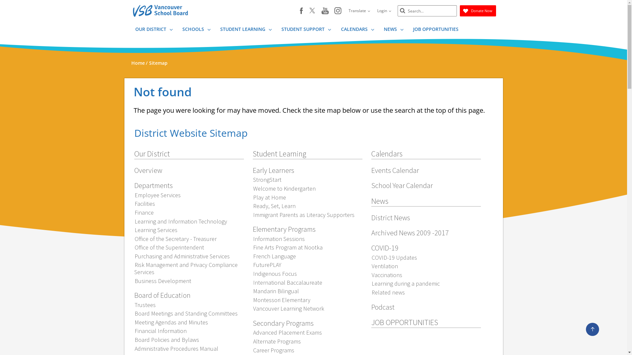 Image resolution: width=632 pixels, height=355 pixels. What do you see at coordinates (153, 185) in the screenshot?
I see `Departments` at bounding box center [153, 185].